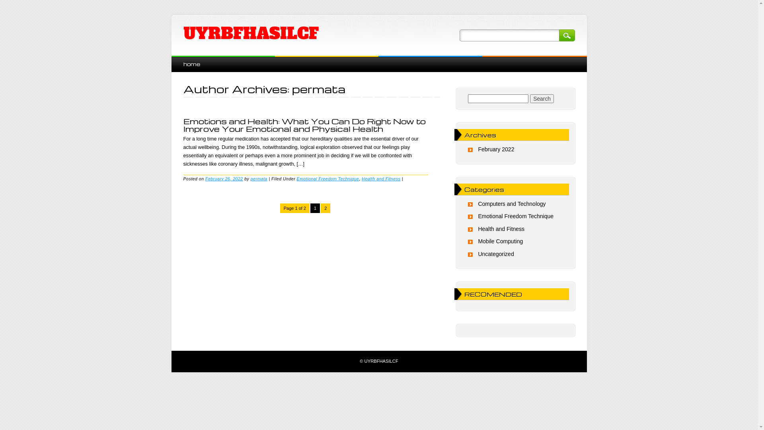 The image size is (764, 430). Describe the element at coordinates (567, 35) in the screenshot. I see `Search` at that location.